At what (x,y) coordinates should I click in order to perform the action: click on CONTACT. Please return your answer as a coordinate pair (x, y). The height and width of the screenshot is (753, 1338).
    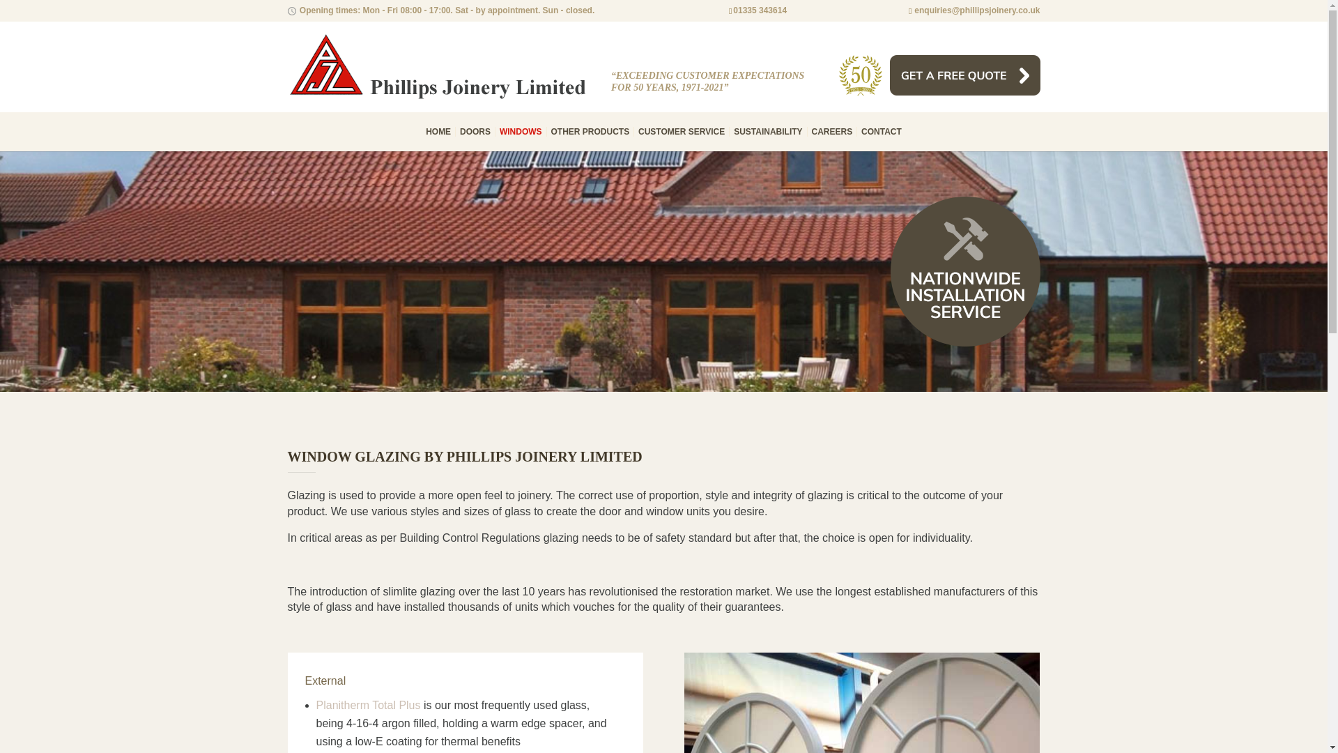
    Looking at the image, I should click on (882, 131).